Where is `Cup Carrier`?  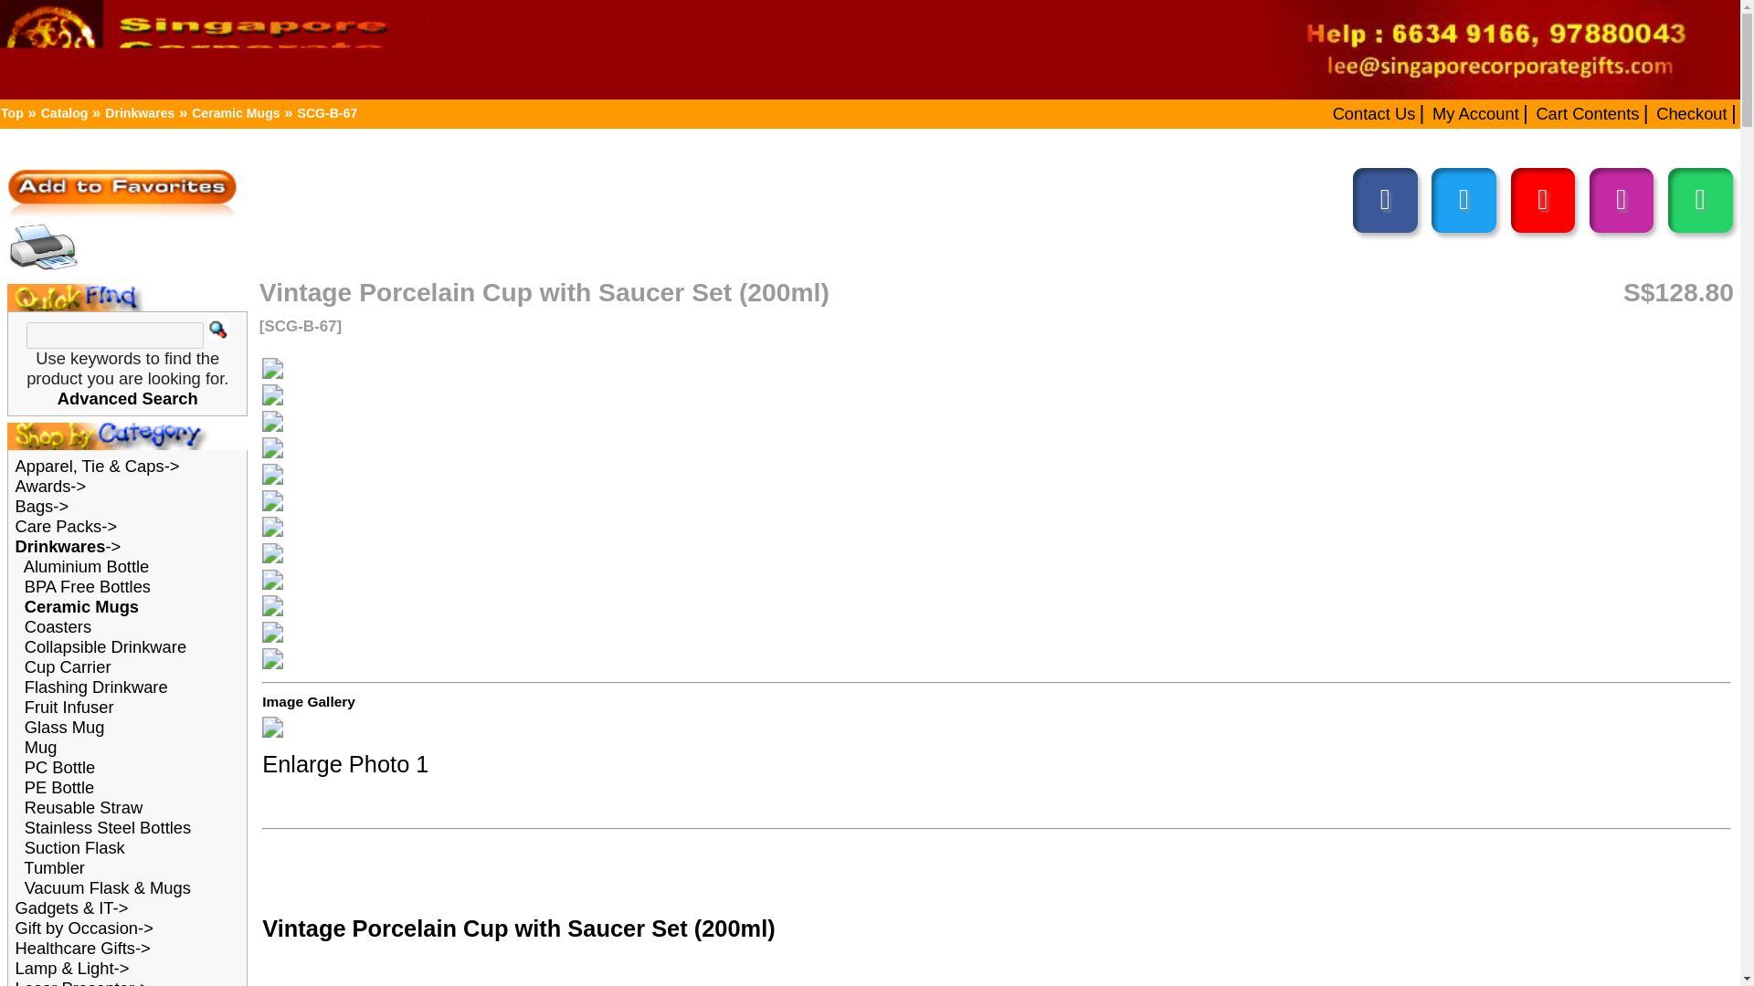
Cup Carrier is located at coordinates (48, 471).